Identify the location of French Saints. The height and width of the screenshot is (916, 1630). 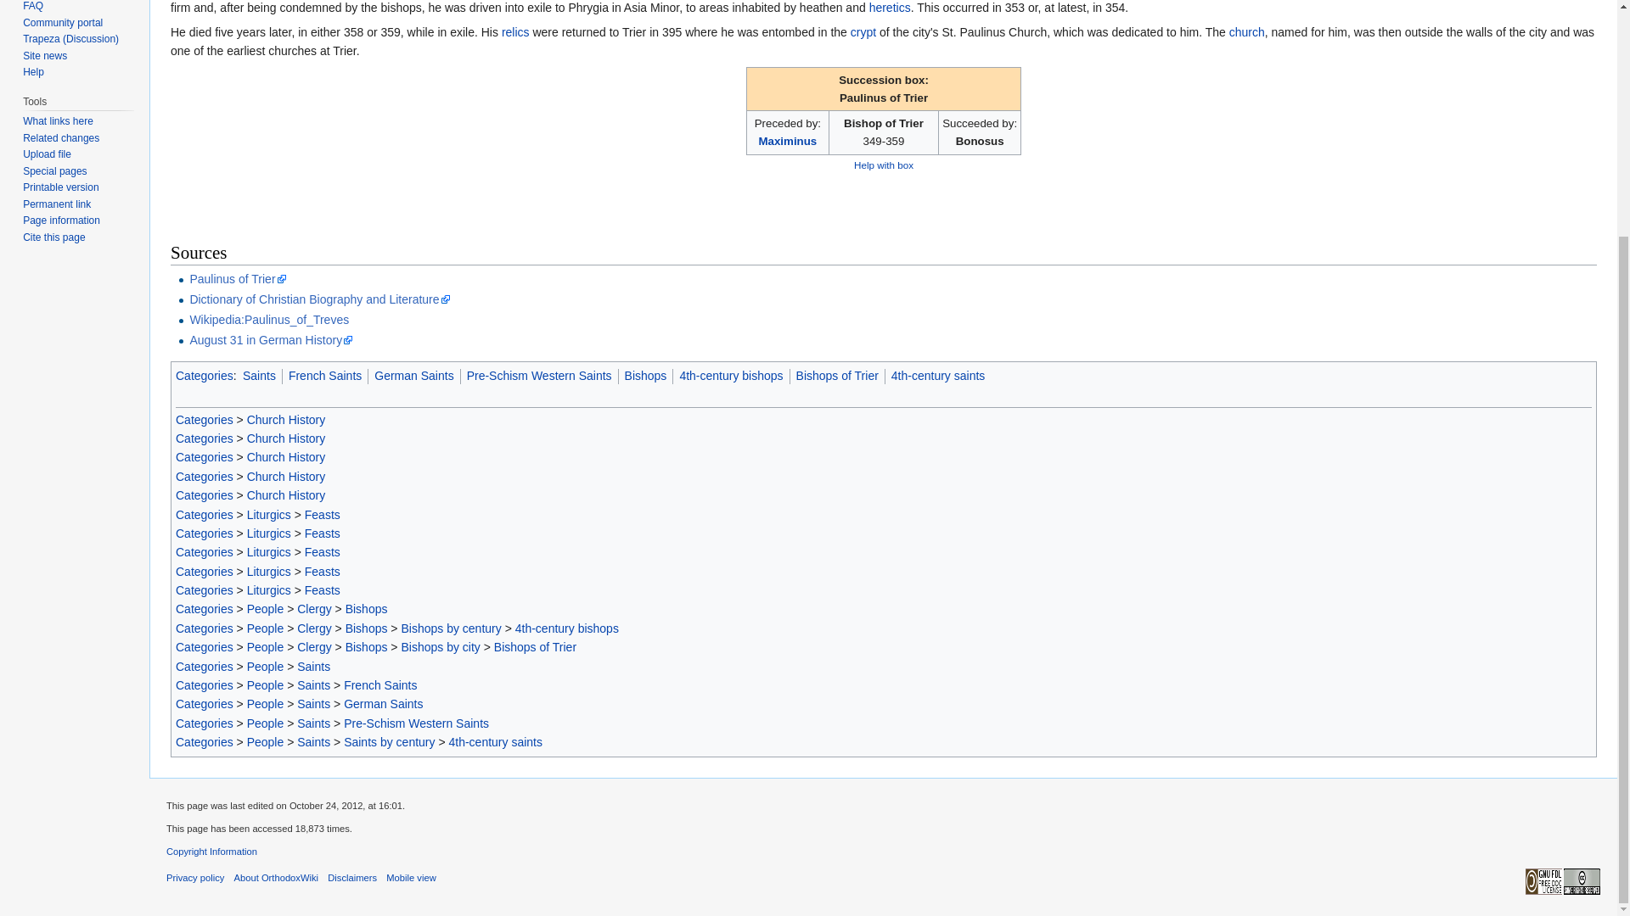
(324, 376).